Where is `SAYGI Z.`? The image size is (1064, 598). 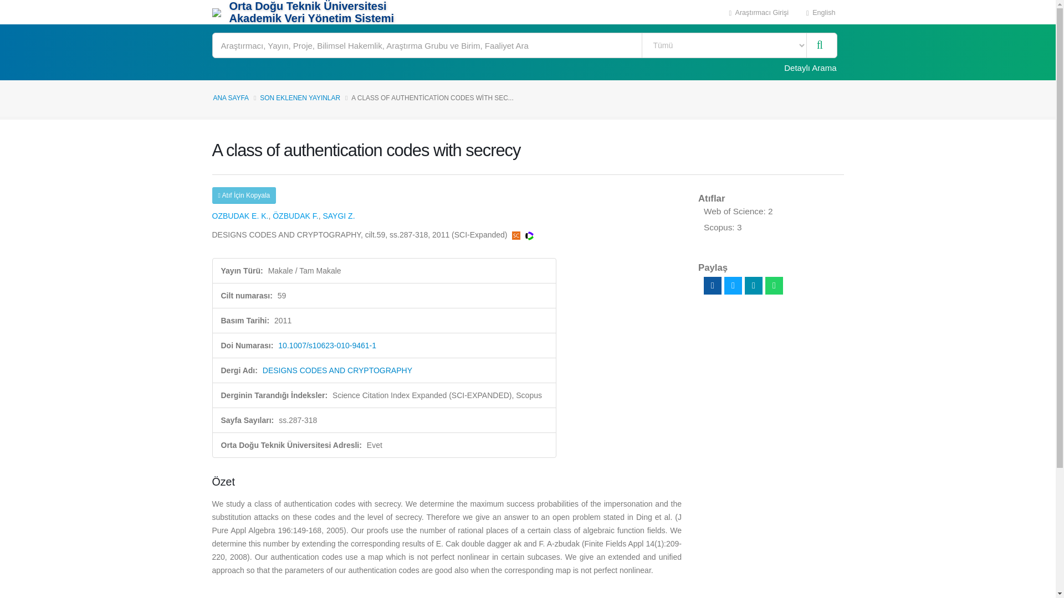
SAYGI Z. is located at coordinates (338, 216).